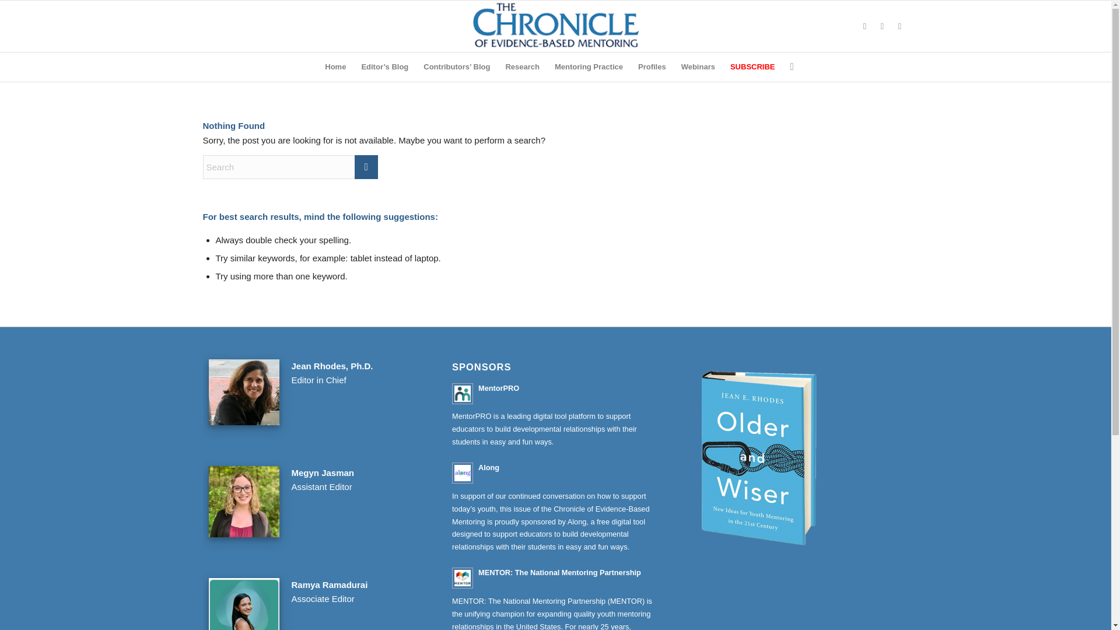 The height and width of the screenshot is (630, 1120). I want to click on Research, so click(522, 66).